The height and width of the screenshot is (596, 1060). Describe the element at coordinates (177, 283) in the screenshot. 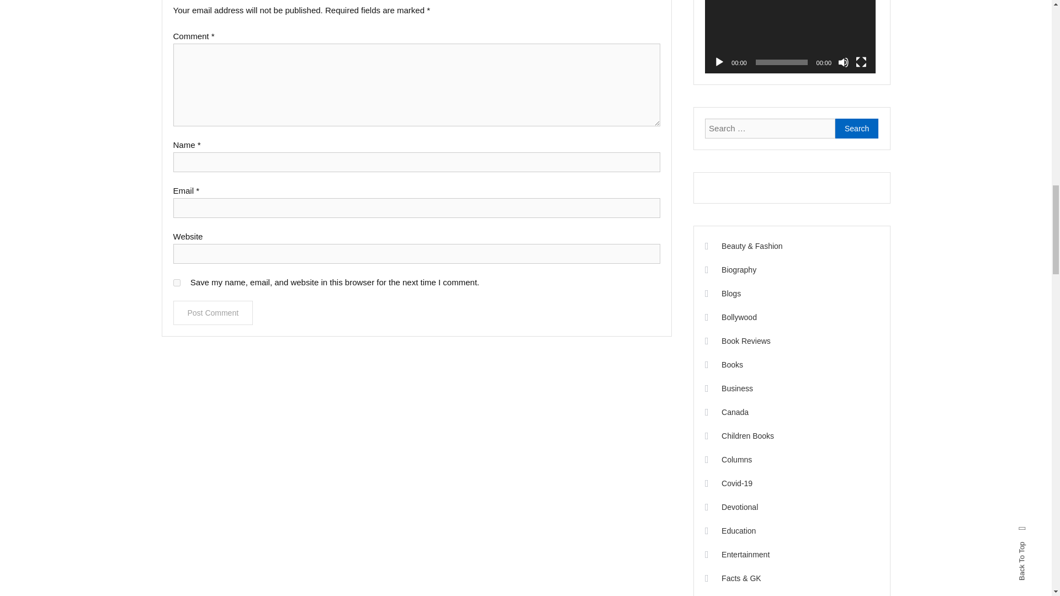

I see `yes` at that location.